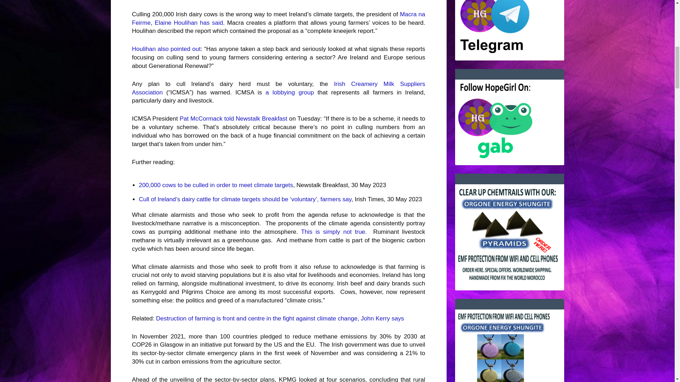  Describe the element at coordinates (233, 118) in the screenshot. I see `Pat McCormack told Newstalk Breakfast` at that location.